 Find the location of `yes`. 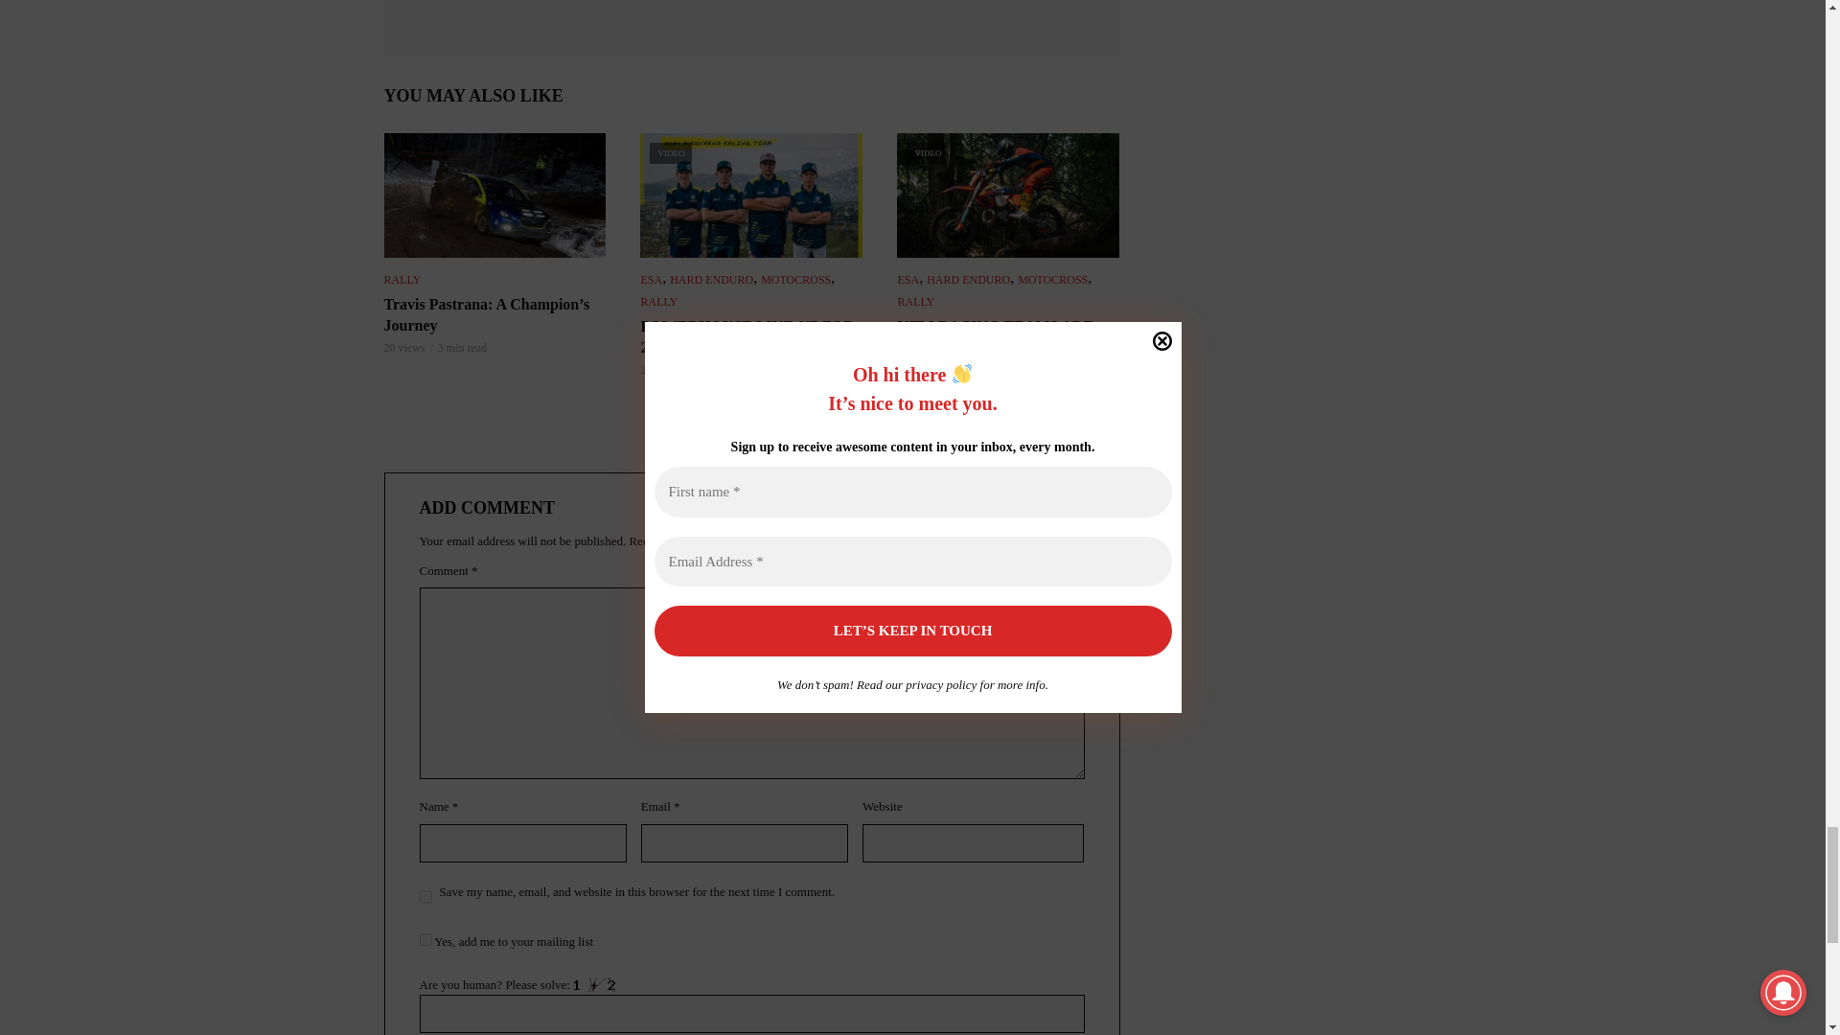

yes is located at coordinates (425, 897).